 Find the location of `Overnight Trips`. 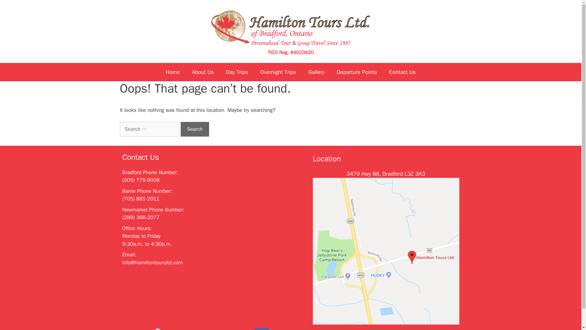

Overnight Trips is located at coordinates (278, 72).